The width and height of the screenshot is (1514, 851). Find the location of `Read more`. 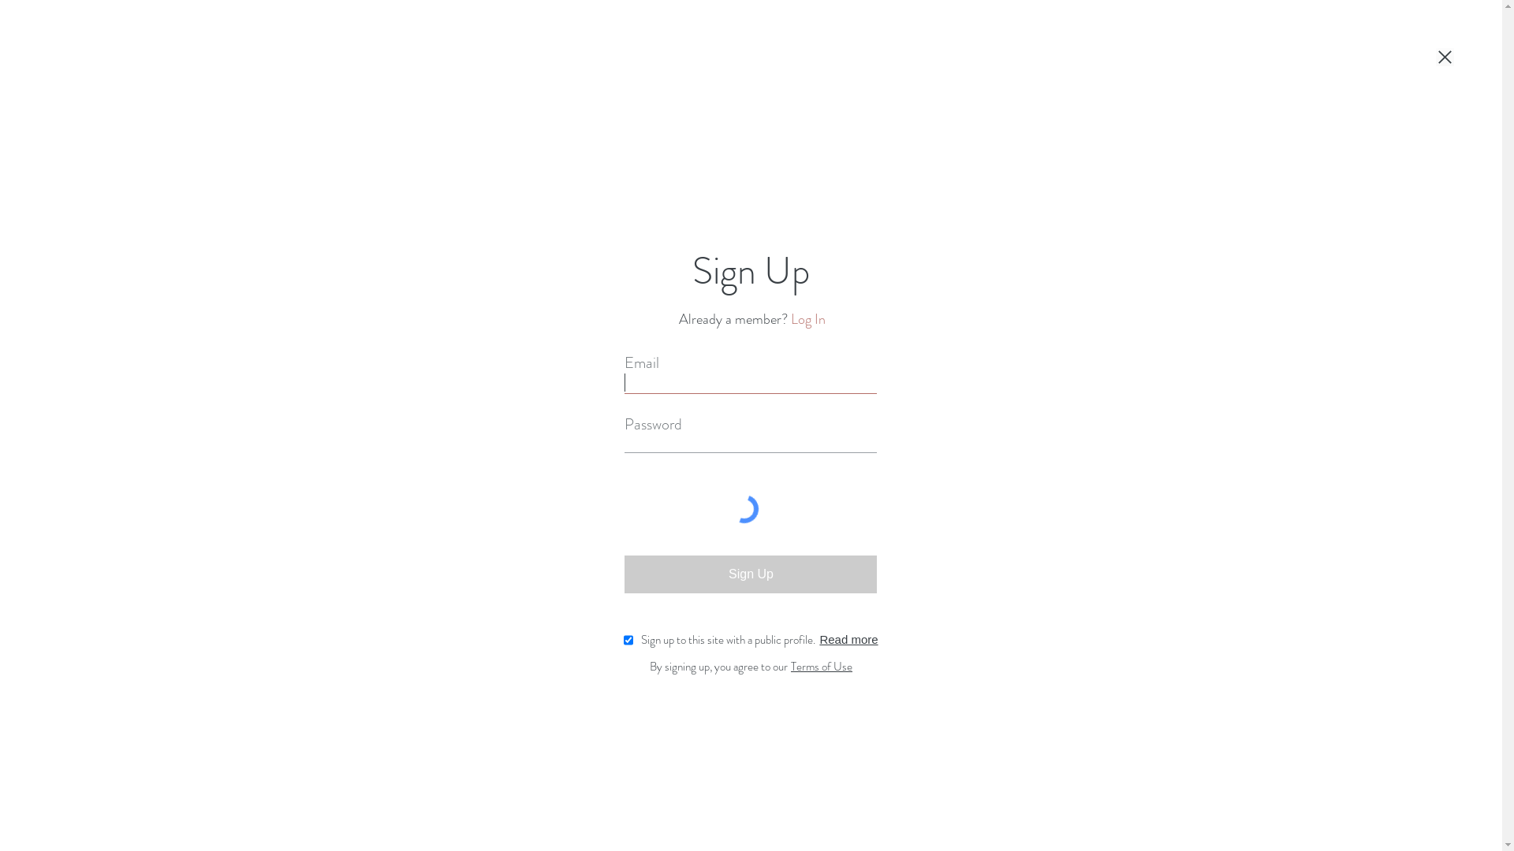

Read more is located at coordinates (848, 640).